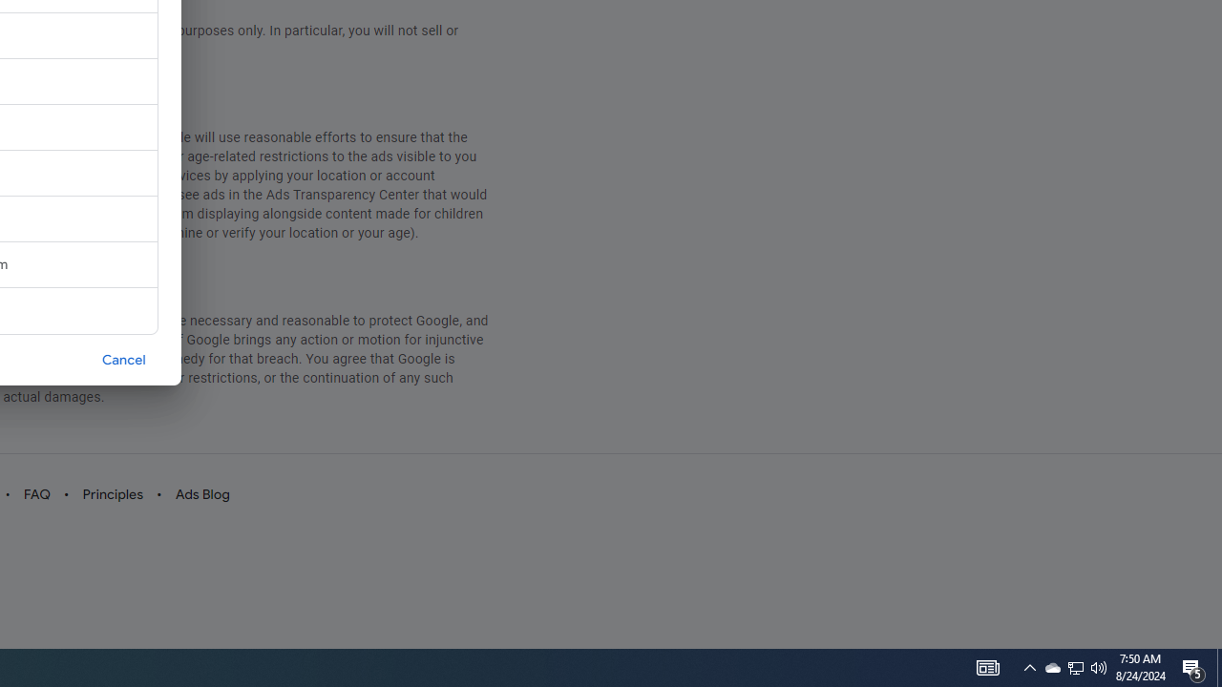 This screenshot has width=1222, height=687. Describe the element at coordinates (202, 494) in the screenshot. I see `Ads Blog` at that location.